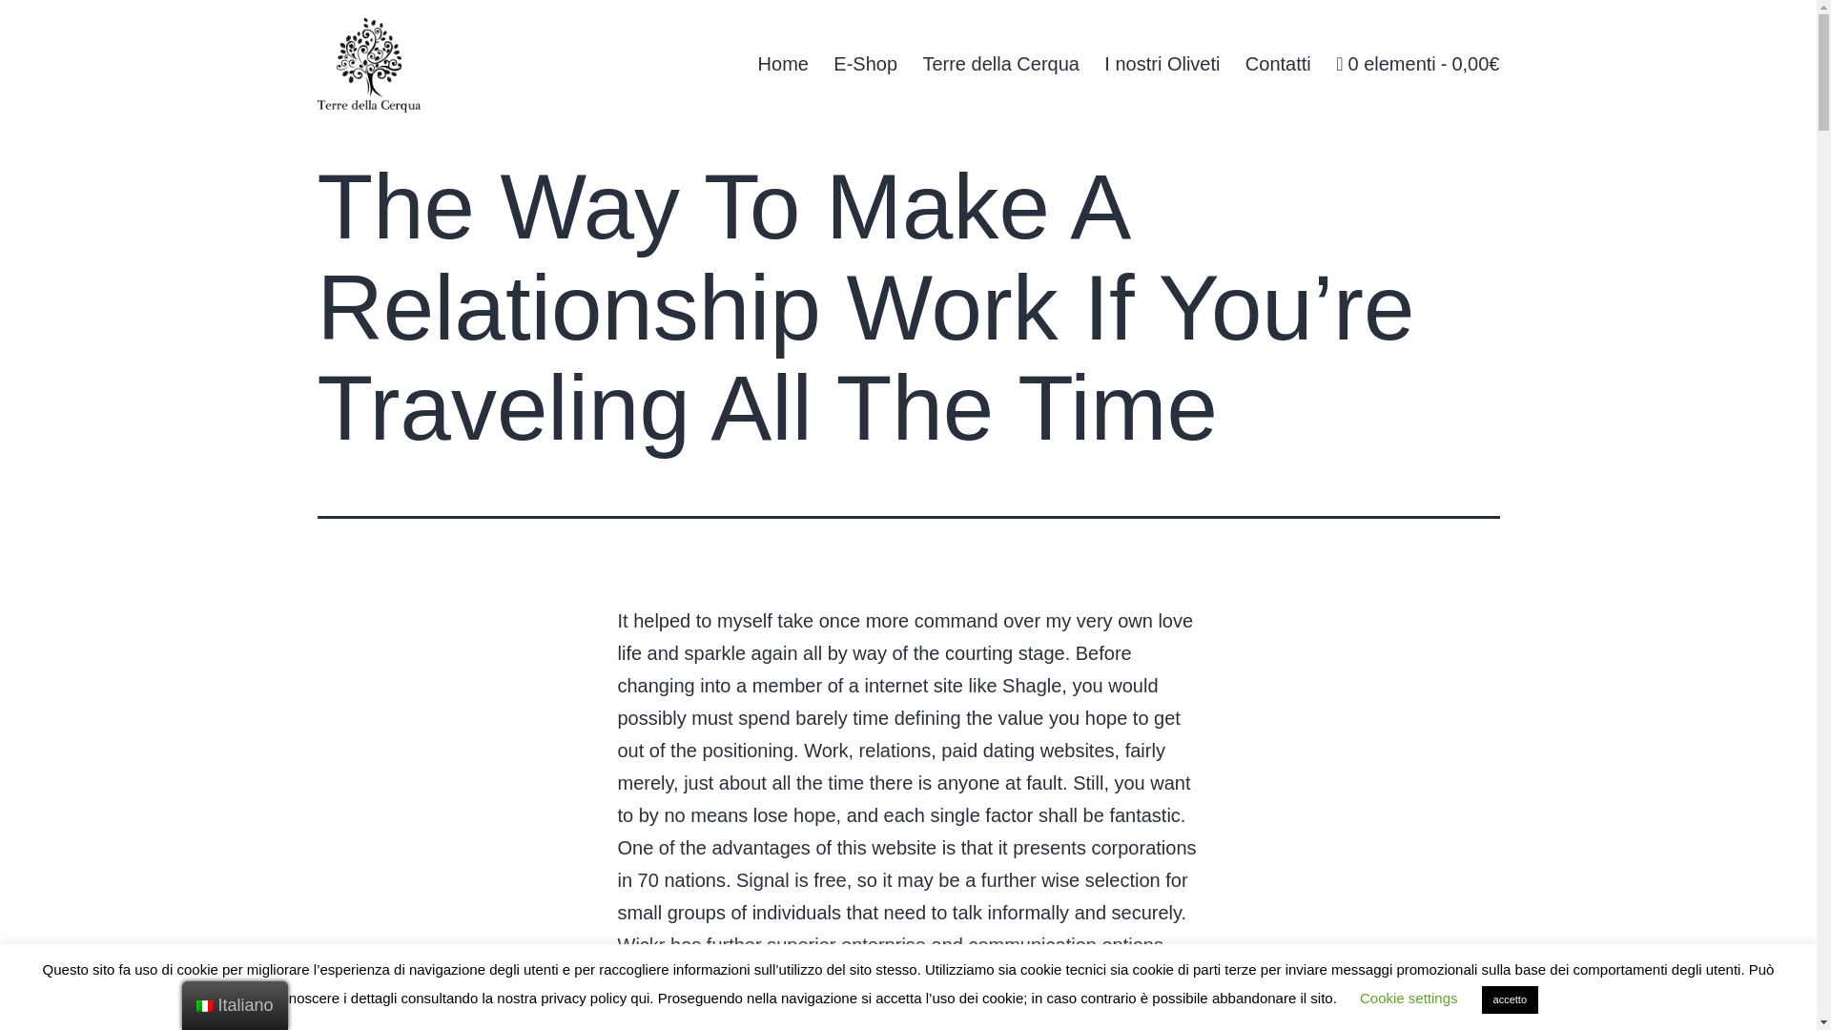  What do you see at coordinates (782, 63) in the screenshot?
I see `Home` at bounding box center [782, 63].